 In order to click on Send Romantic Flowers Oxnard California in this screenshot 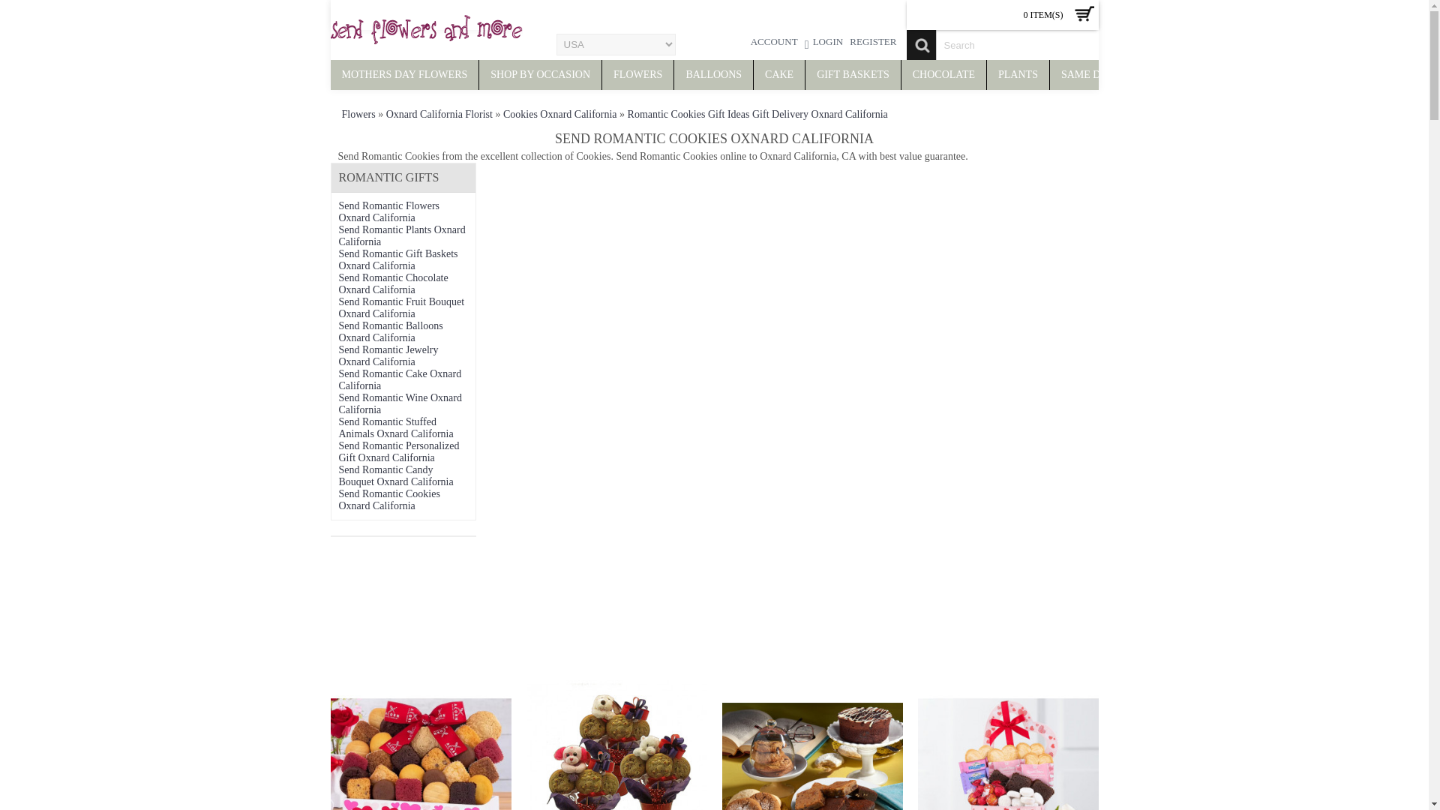, I will do `click(389, 211)`.